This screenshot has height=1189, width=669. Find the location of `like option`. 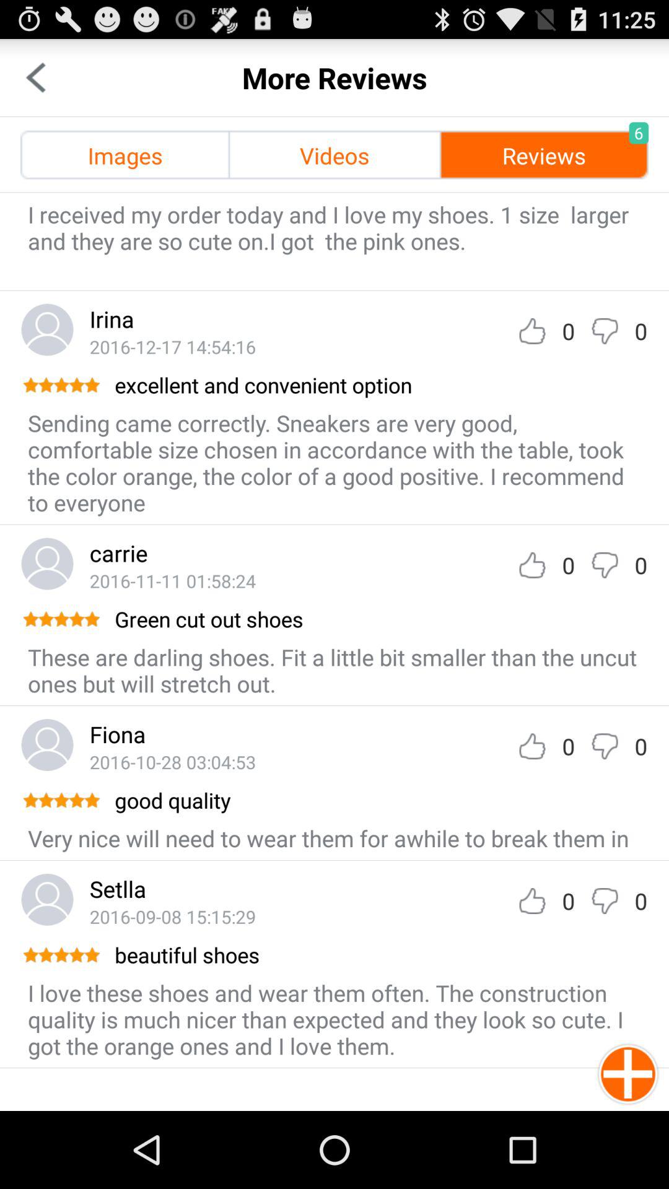

like option is located at coordinates (532, 746).